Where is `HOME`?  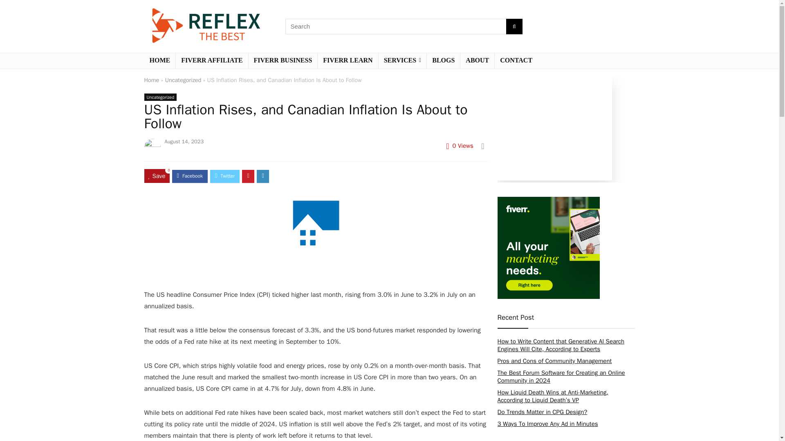 HOME is located at coordinates (159, 60).